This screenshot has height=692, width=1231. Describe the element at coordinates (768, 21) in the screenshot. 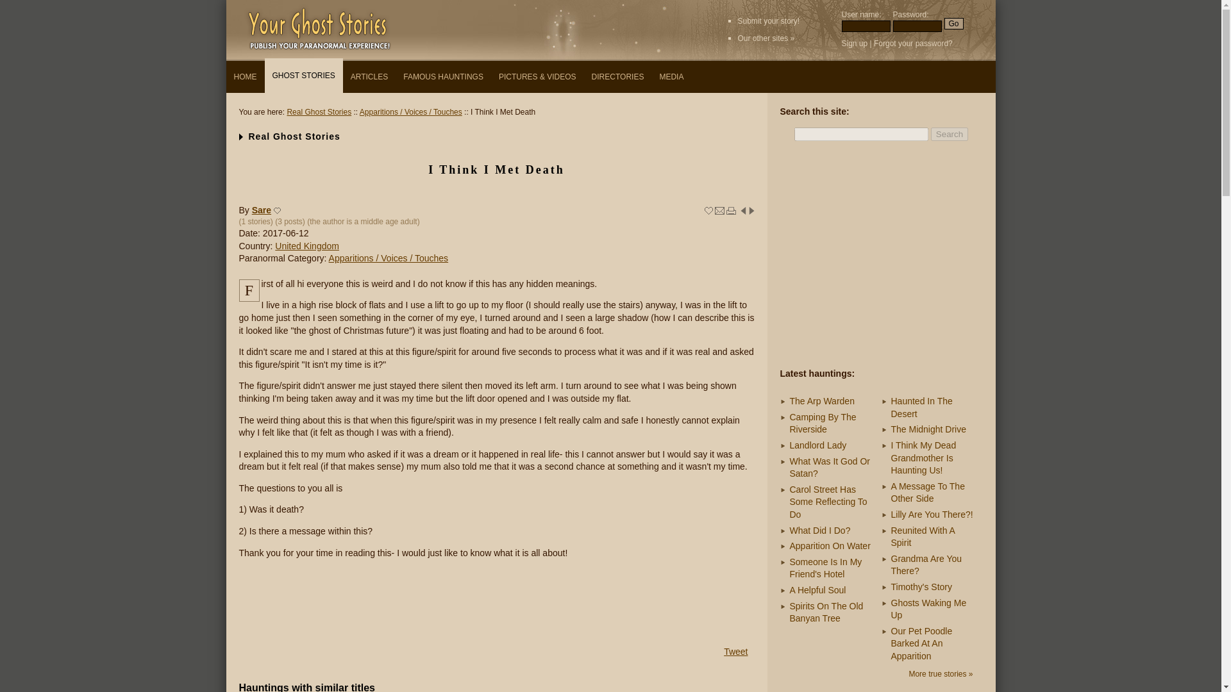

I see `Submit your story!` at that location.